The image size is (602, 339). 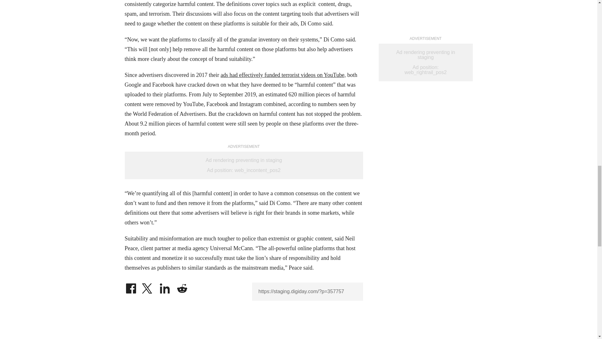 What do you see at coordinates (148, 287) in the screenshot?
I see `Share on Twitter` at bounding box center [148, 287].